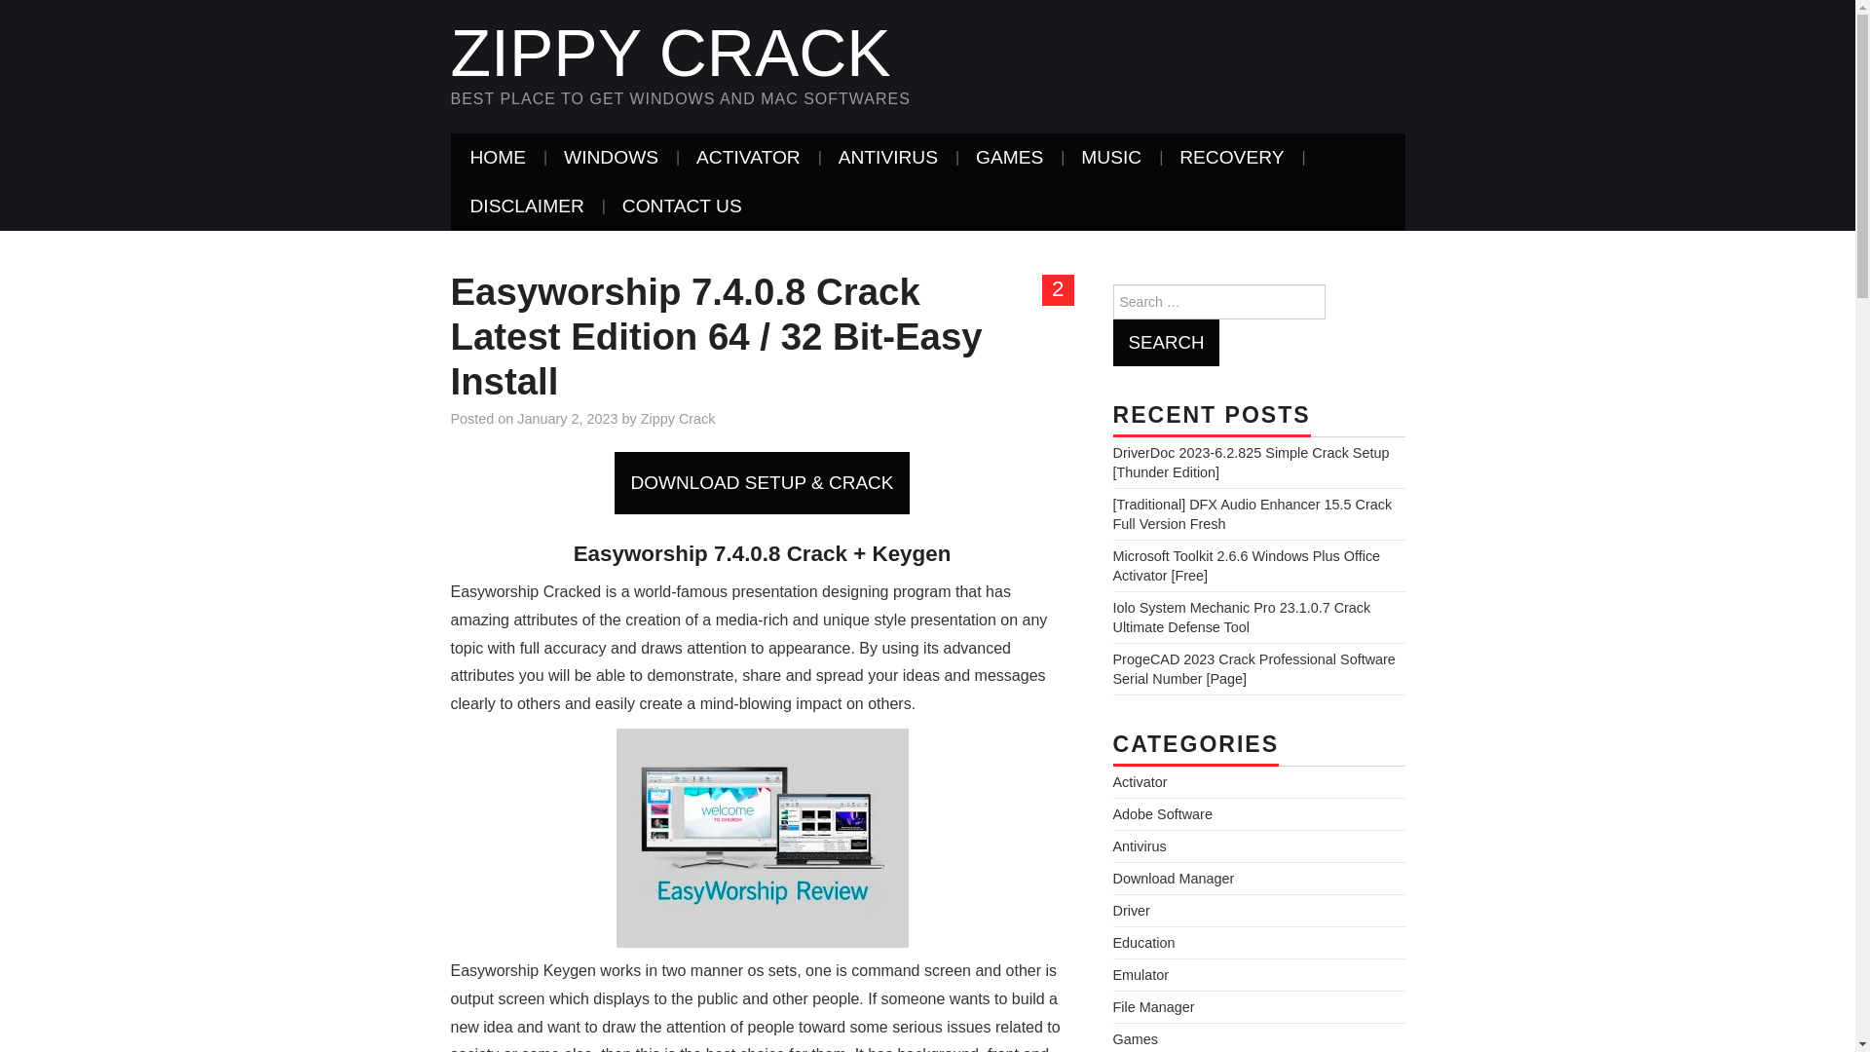 The height and width of the screenshot is (1052, 1870). Describe the element at coordinates (678, 419) in the screenshot. I see `View all posts by Zippy Crack` at that location.